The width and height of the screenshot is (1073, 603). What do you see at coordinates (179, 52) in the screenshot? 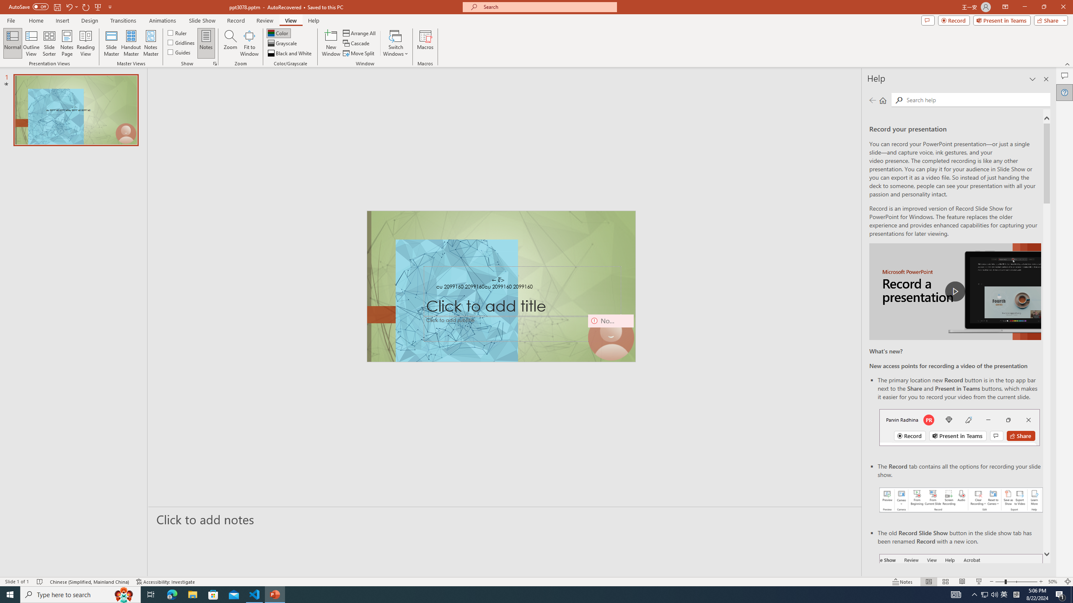
I see `Guides` at bounding box center [179, 52].